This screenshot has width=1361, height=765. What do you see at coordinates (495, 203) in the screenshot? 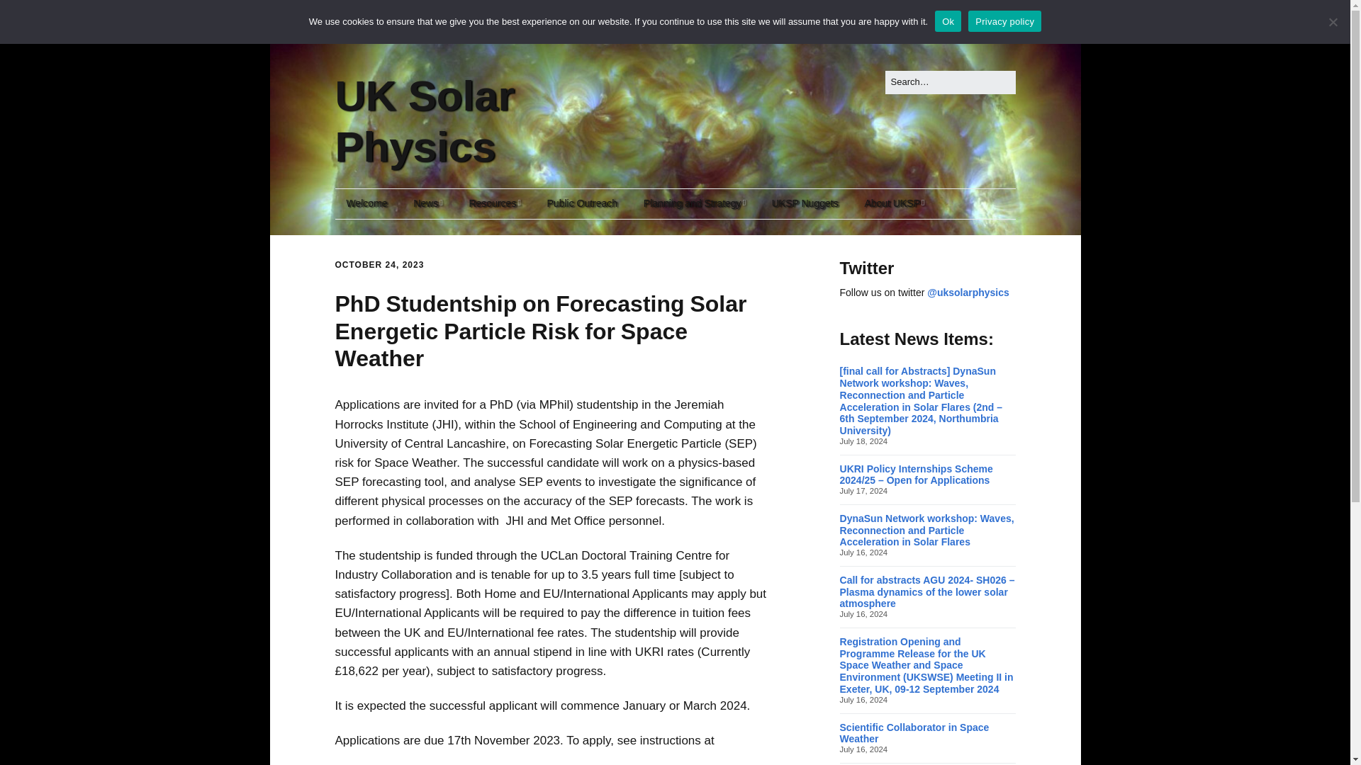
I see `Resources` at bounding box center [495, 203].